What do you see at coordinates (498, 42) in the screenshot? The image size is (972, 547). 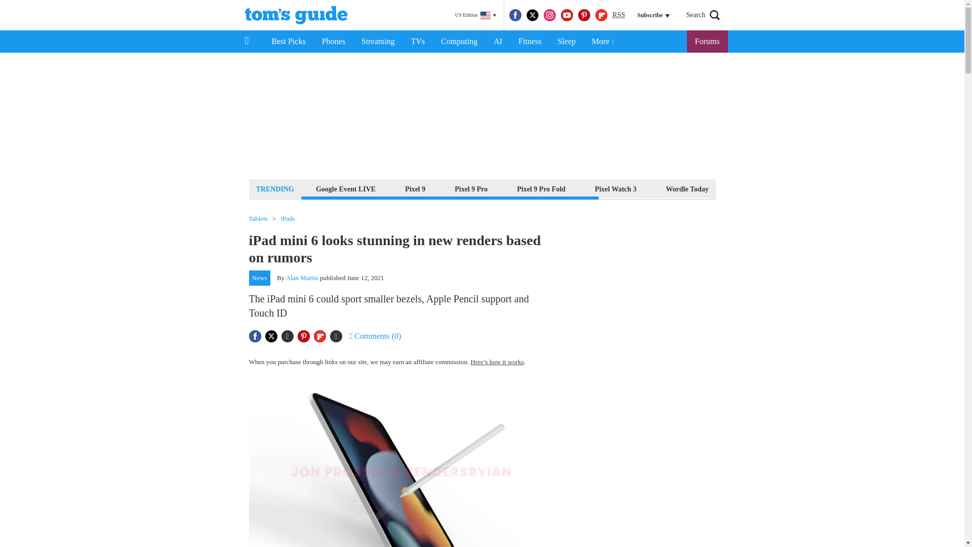 I see `AI` at bounding box center [498, 42].